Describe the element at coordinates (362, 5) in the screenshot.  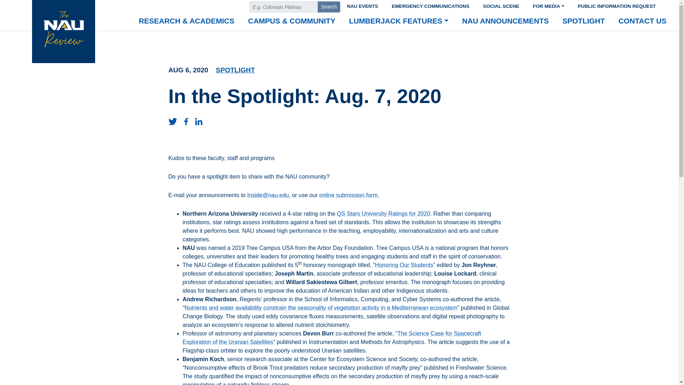
I see `NAU EVENTS` at that location.